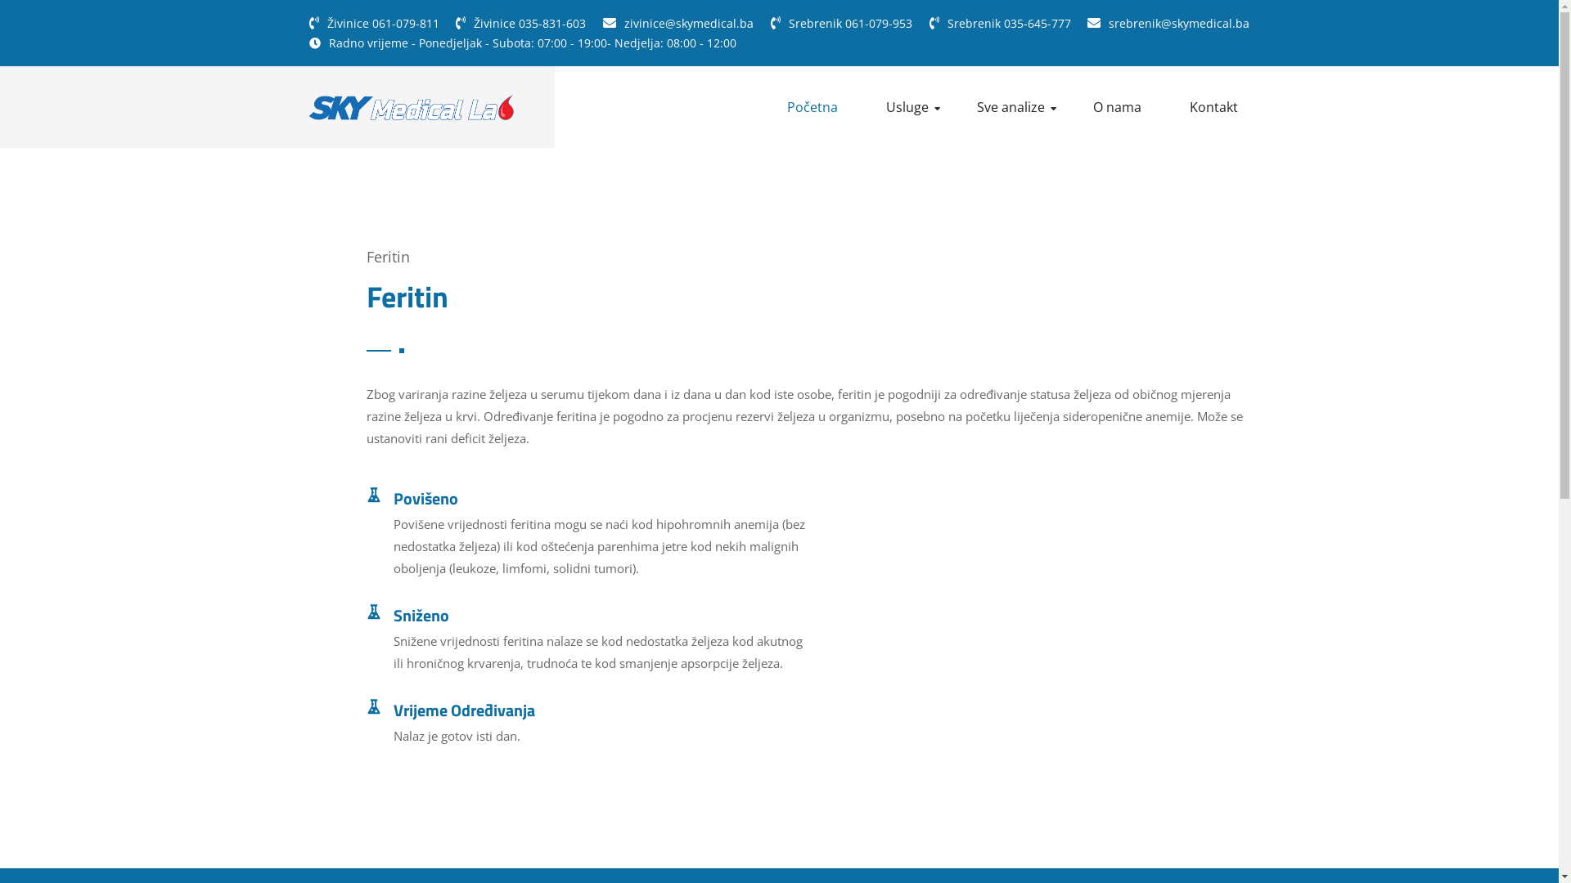 The image size is (1571, 883). I want to click on Srebrenik 035-645-777, so click(1010, 23).